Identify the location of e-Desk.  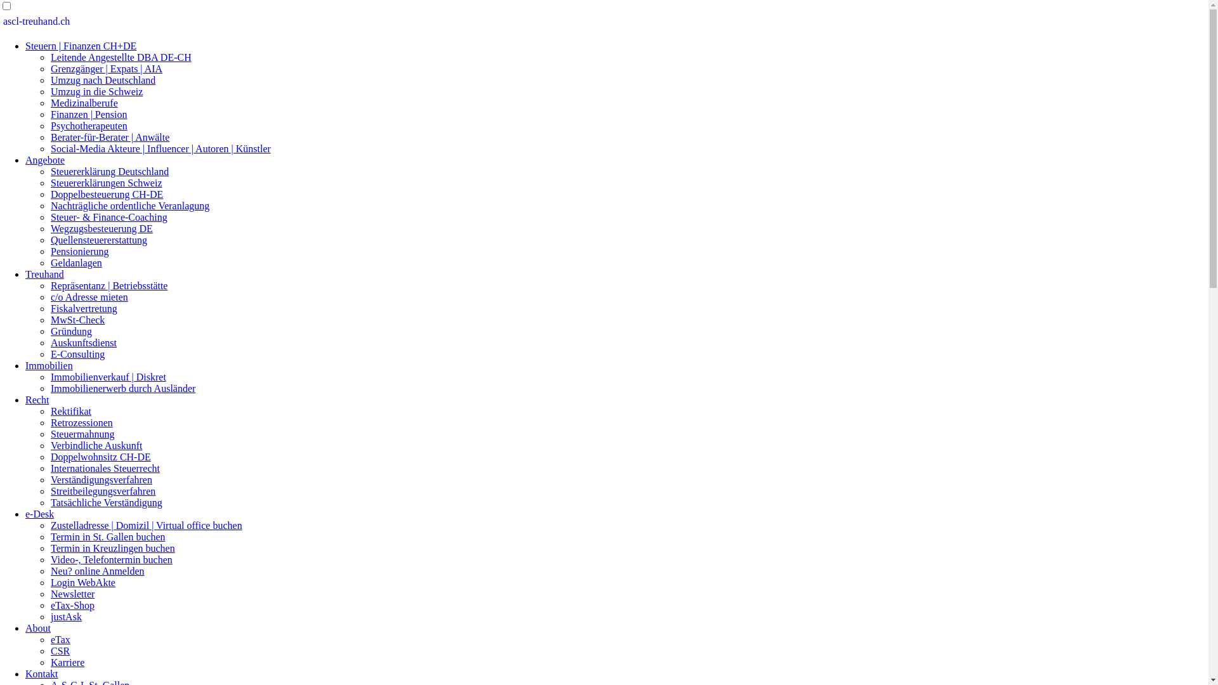
(39, 514).